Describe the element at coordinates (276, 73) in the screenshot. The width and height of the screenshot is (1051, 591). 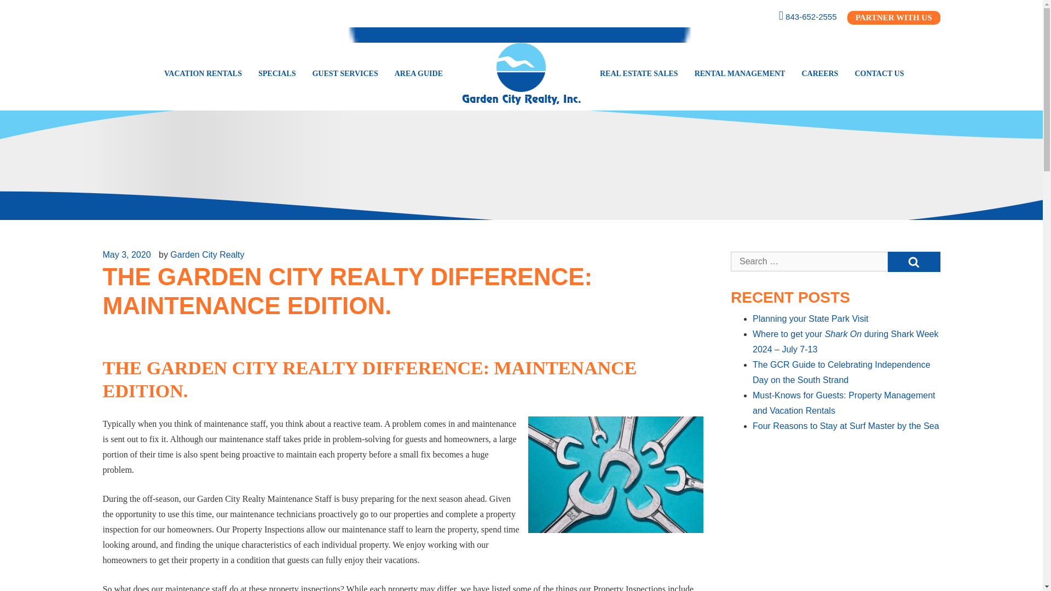
I see `SPECIALS` at that location.